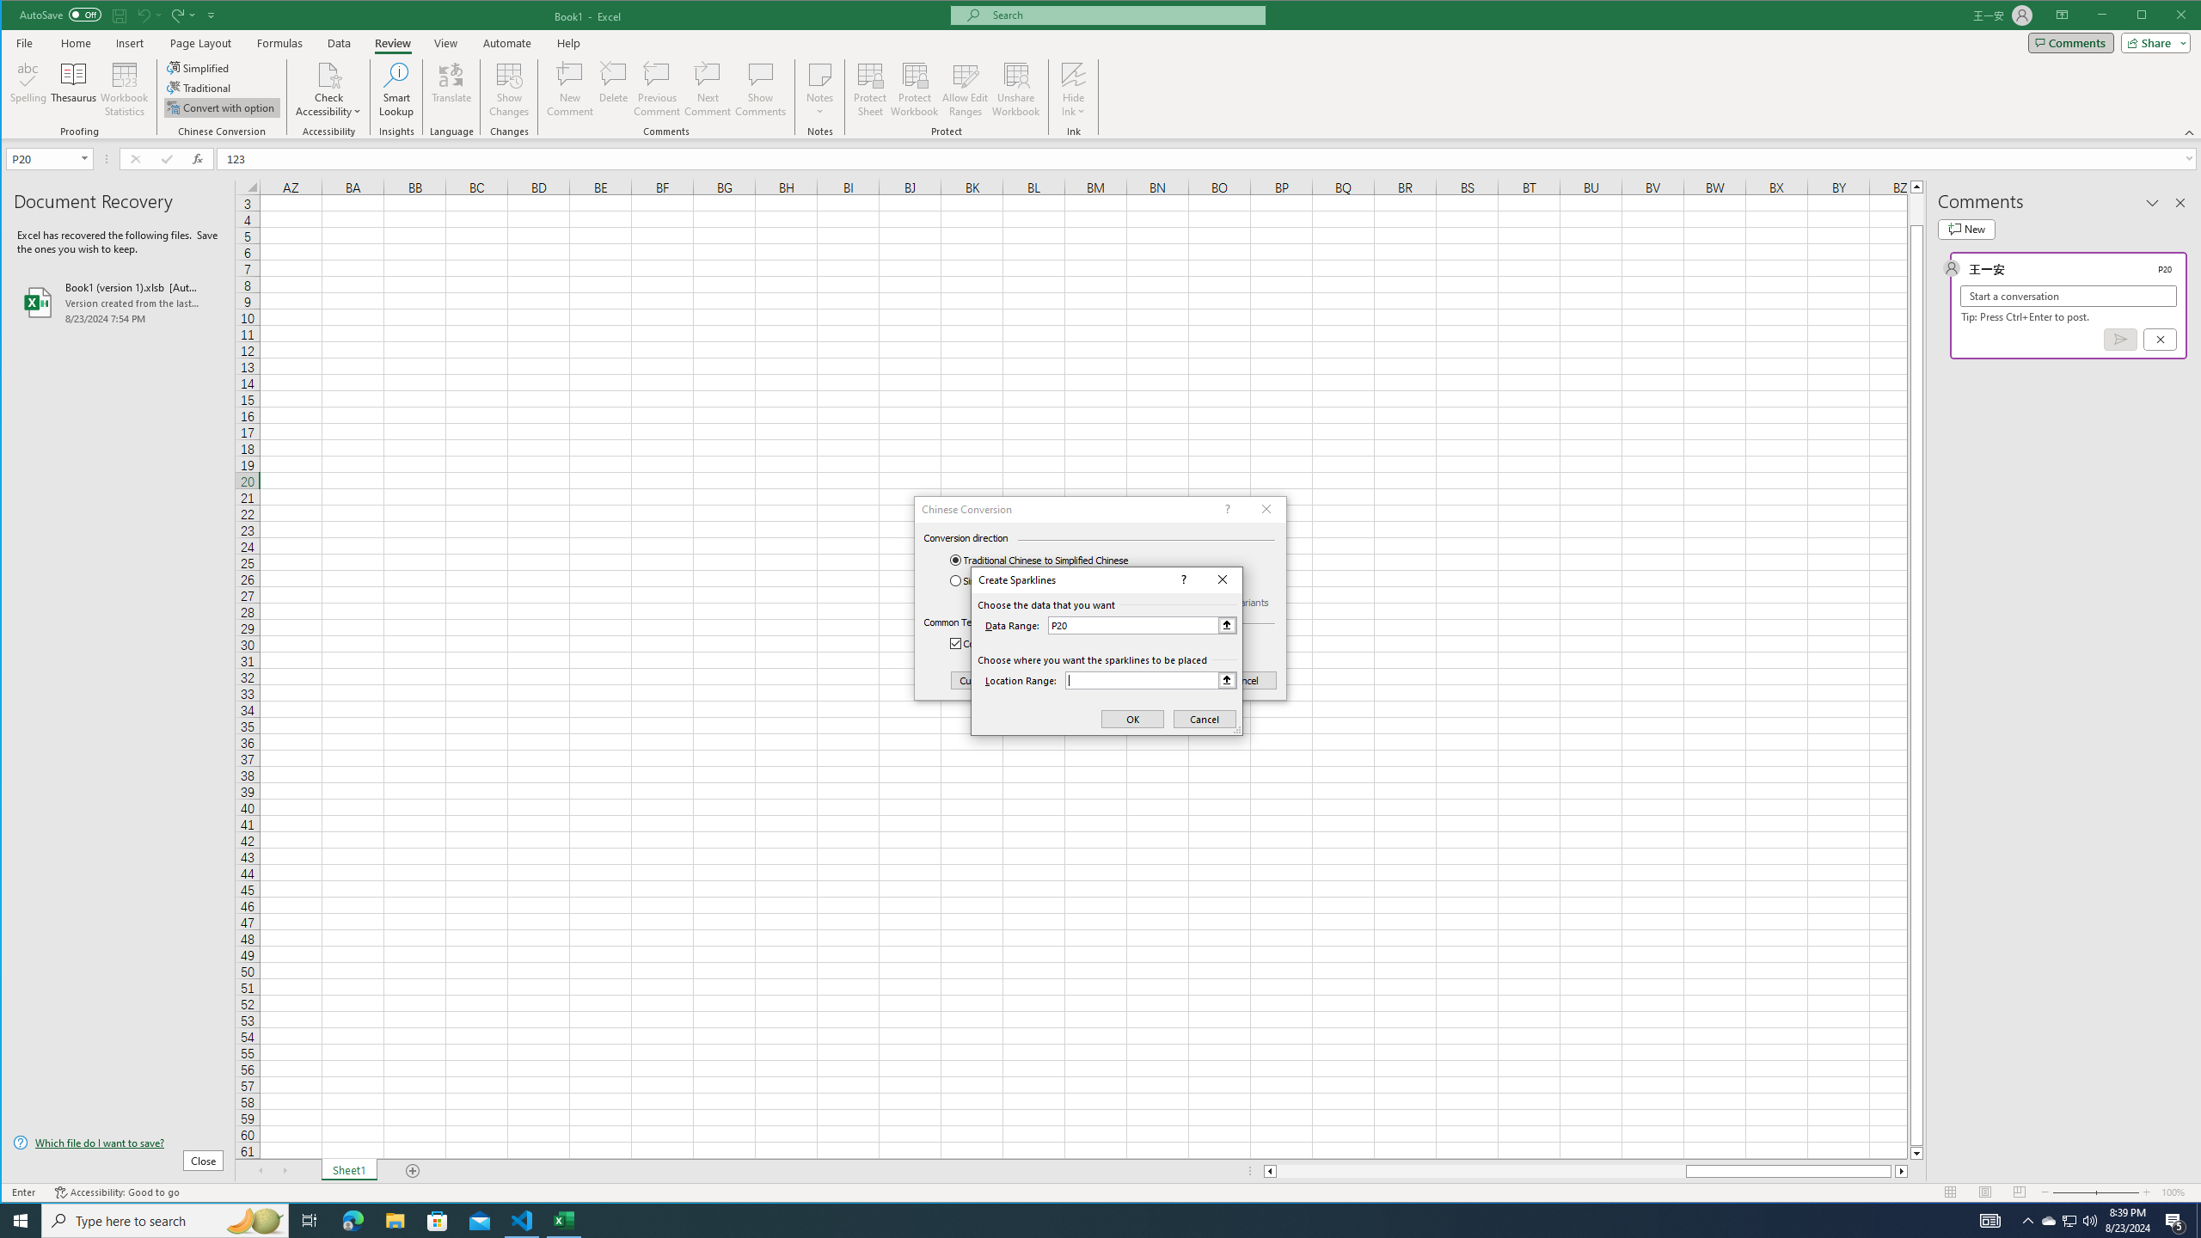 The height and width of the screenshot is (1238, 2201). I want to click on Thesaurus..., so click(74, 89).